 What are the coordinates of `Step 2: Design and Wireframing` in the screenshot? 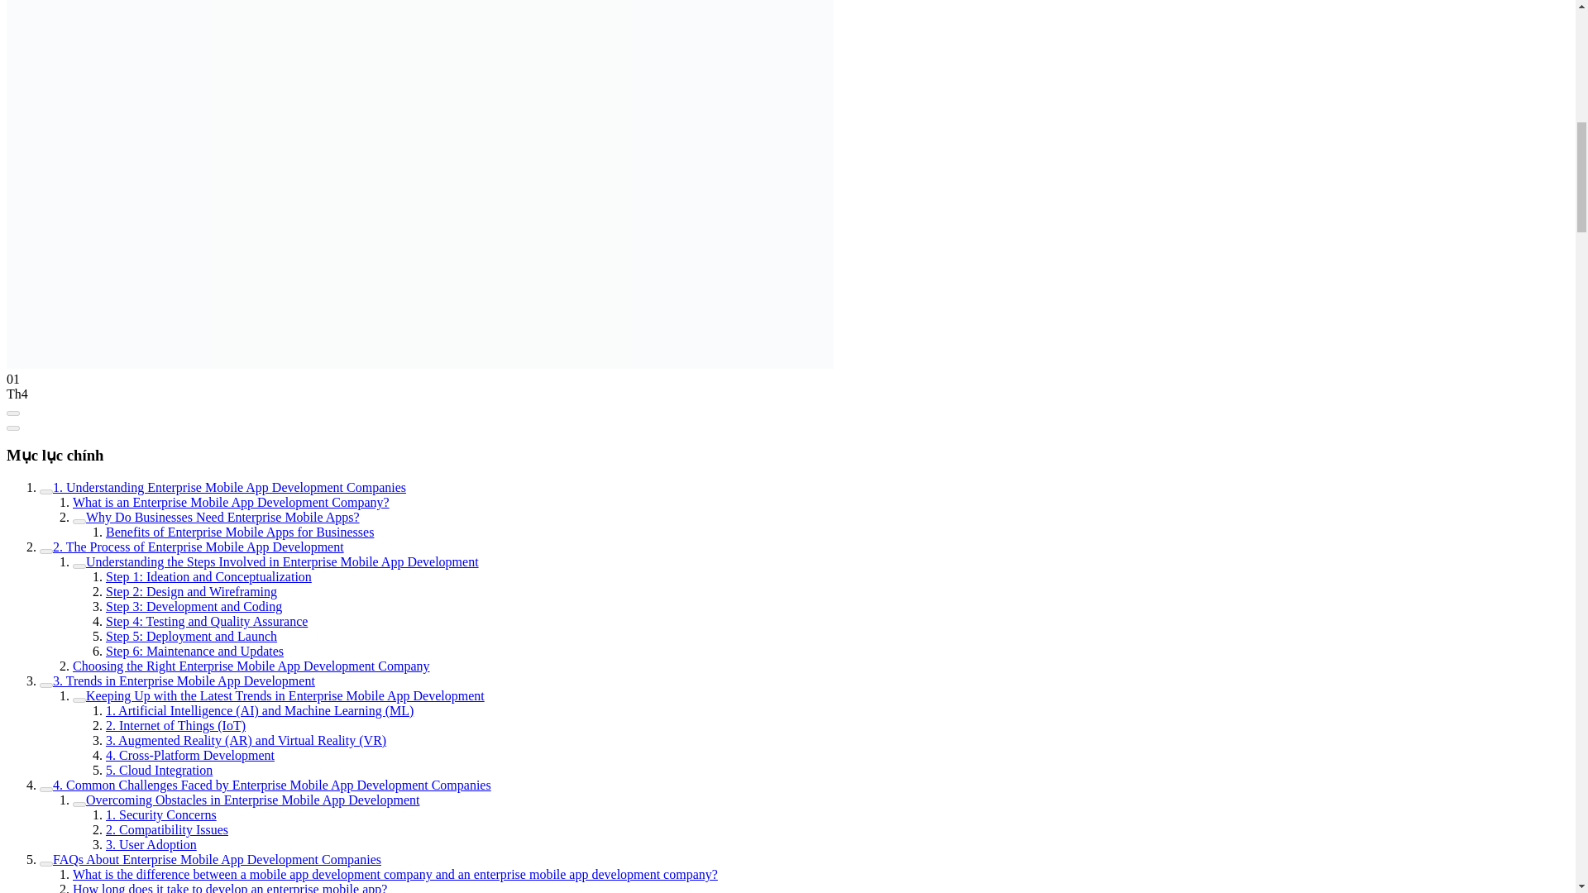 It's located at (191, 591).